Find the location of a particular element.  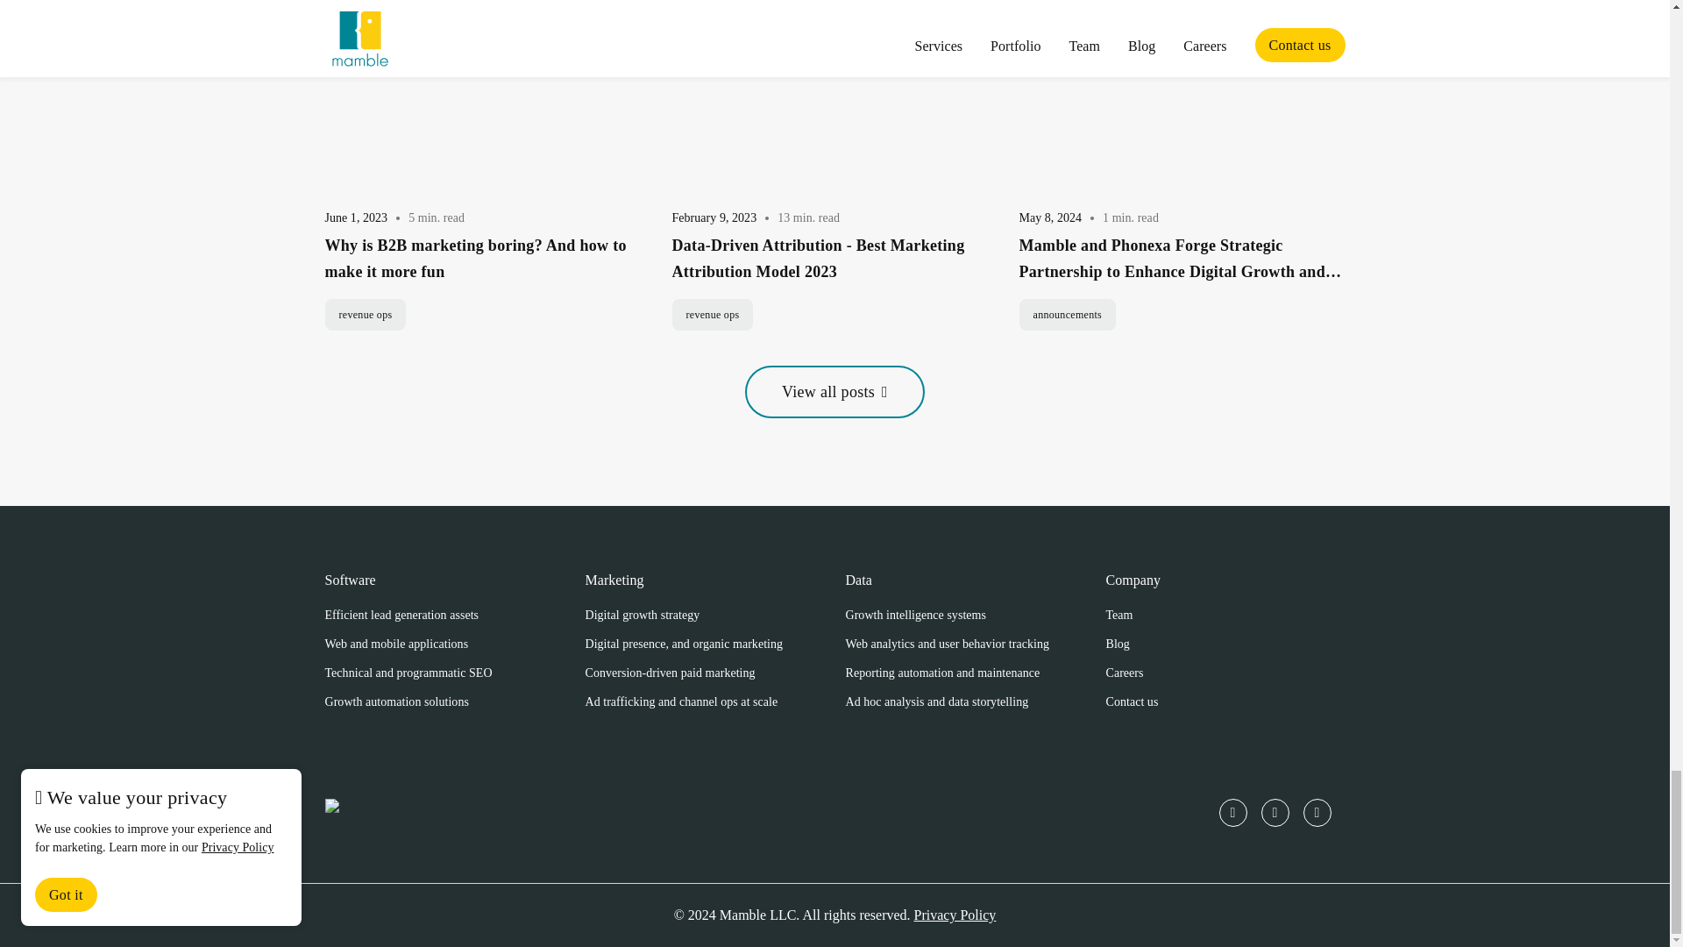

Conversion-driven paid marketing is located at coordinates (671, 673).